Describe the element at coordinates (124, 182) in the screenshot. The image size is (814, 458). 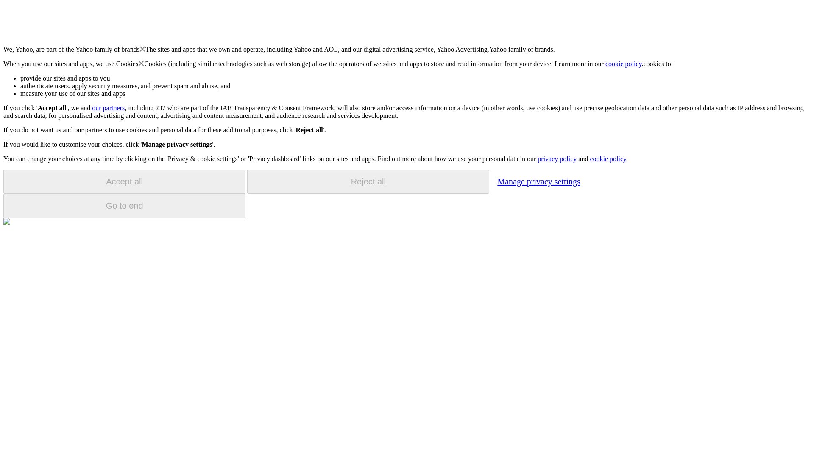
I see `Accept all` at that location.